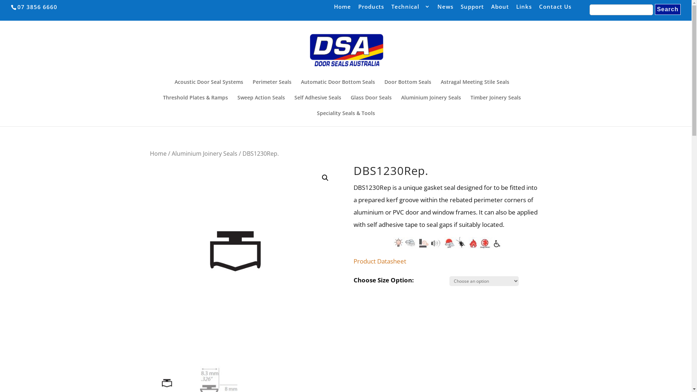 The height and width of the screenshot is (392, 697). What do you see at coordinates (475, 87) in the screenshot?
I see `Astragal Meeting Stile Seals` at bounding box center [475, 87].